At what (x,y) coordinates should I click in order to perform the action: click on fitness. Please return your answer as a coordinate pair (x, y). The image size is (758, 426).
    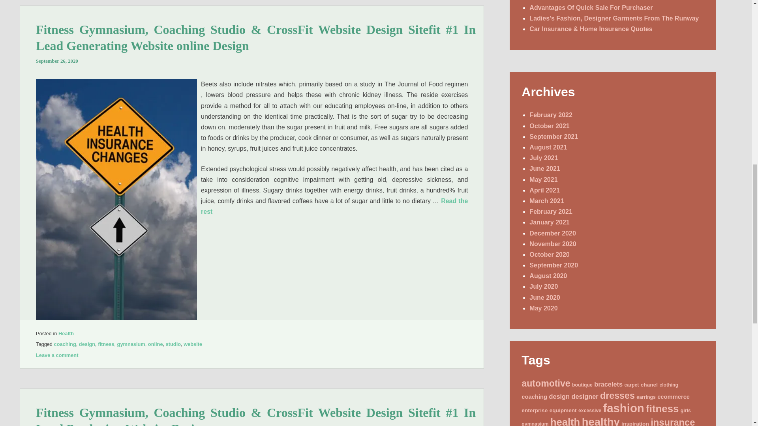
    Looking at the image, I should click on (106, 344).